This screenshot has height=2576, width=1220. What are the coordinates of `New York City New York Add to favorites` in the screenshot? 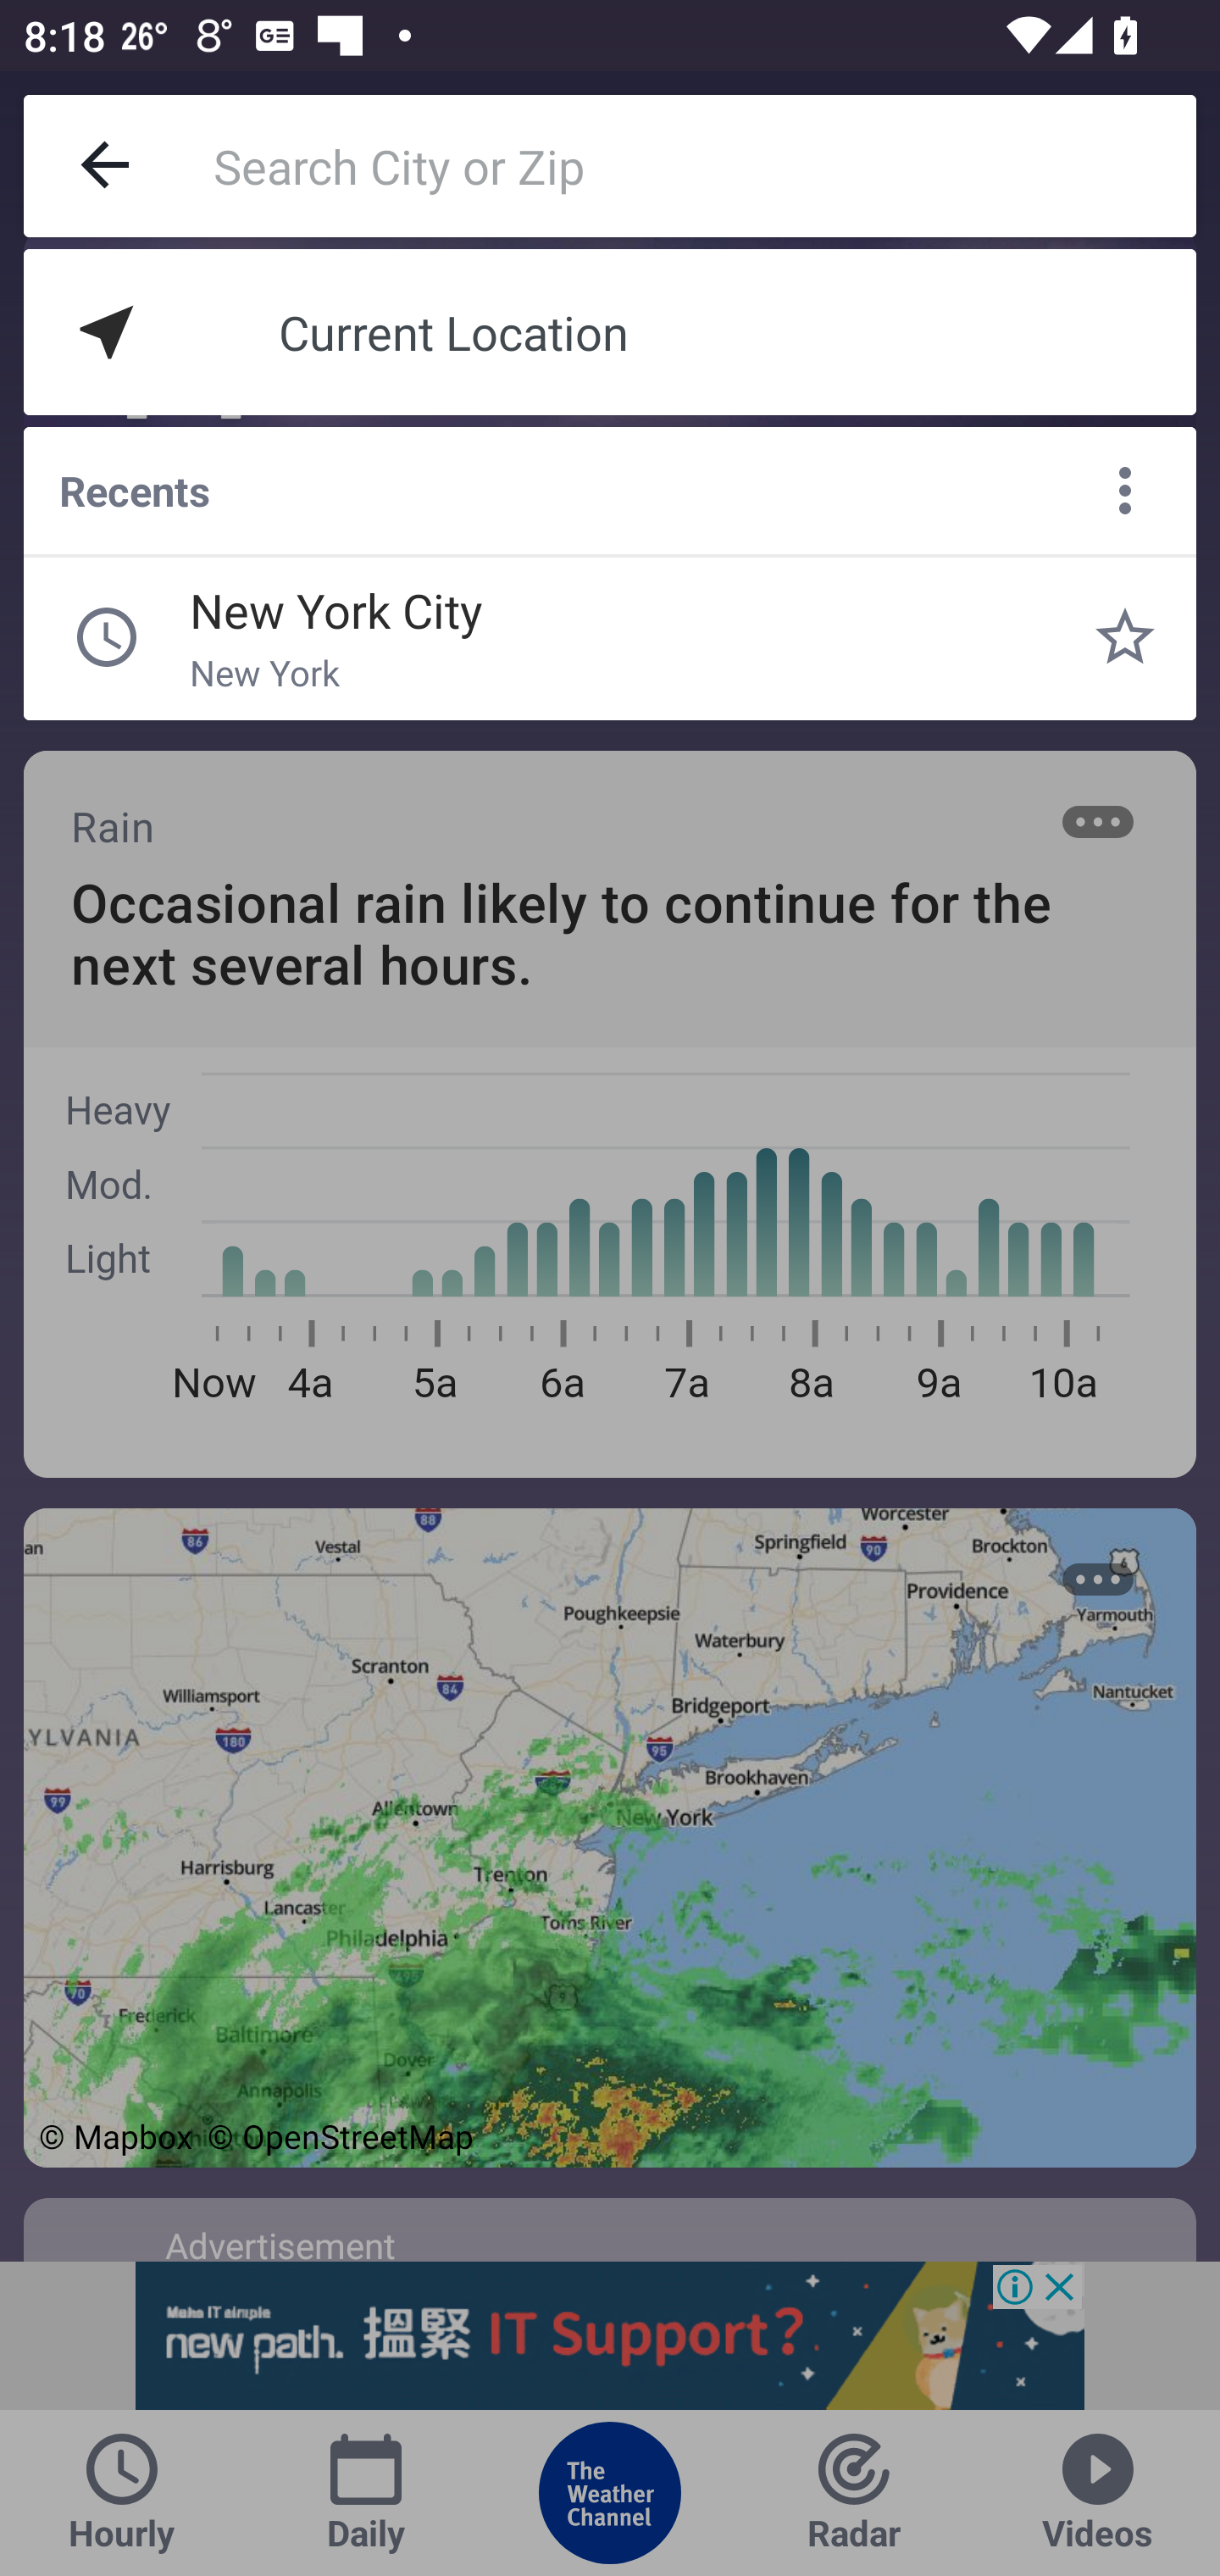 It's located at (1125, 637).